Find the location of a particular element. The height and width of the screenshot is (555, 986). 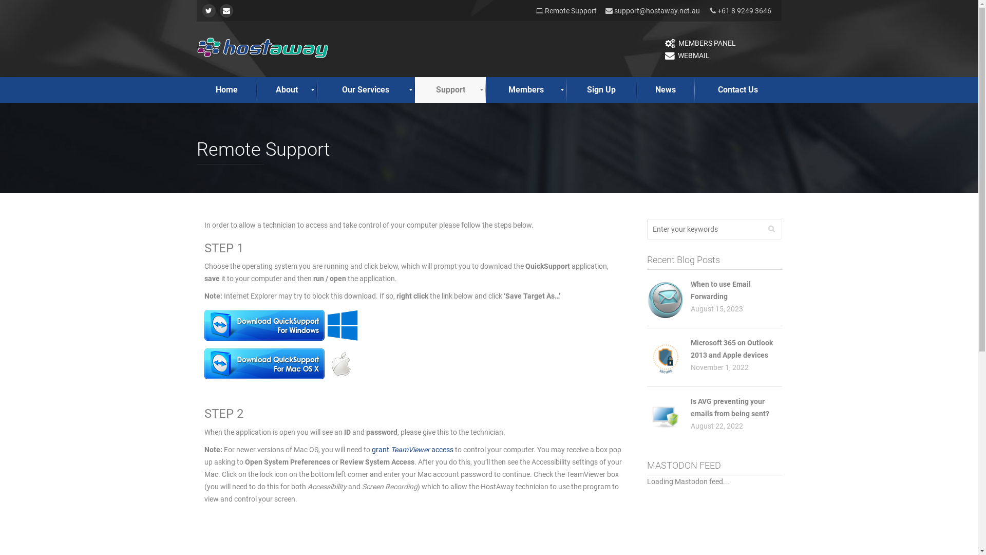

Is AVG preventing your emails from being sent? is located at coordinates (730, 408).